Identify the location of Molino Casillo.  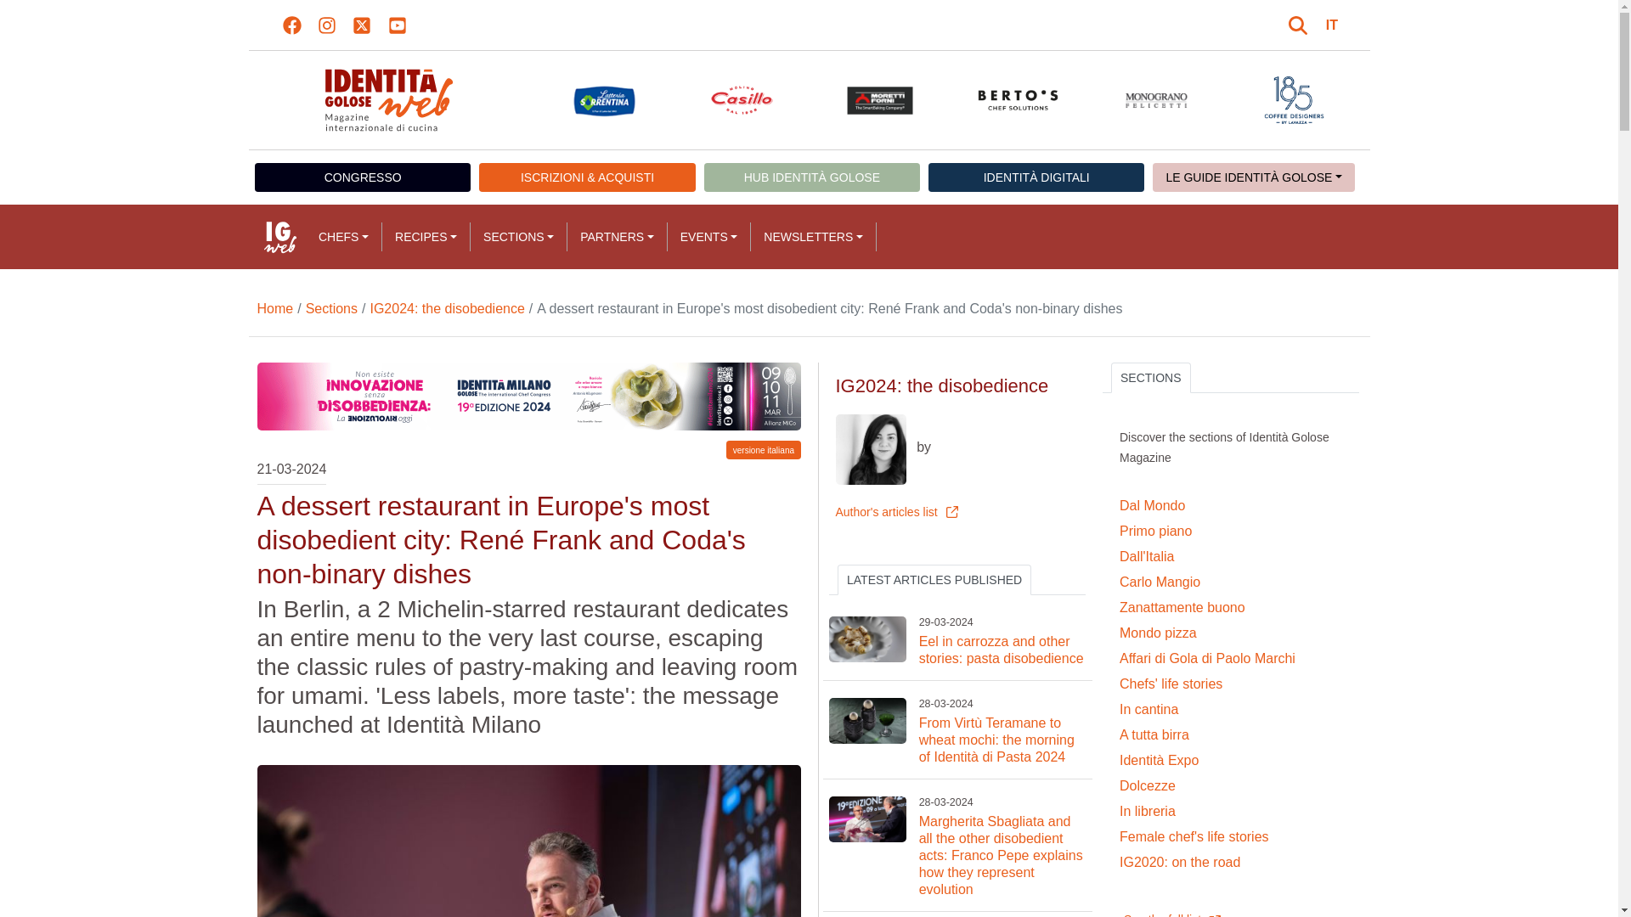
(741, 99).